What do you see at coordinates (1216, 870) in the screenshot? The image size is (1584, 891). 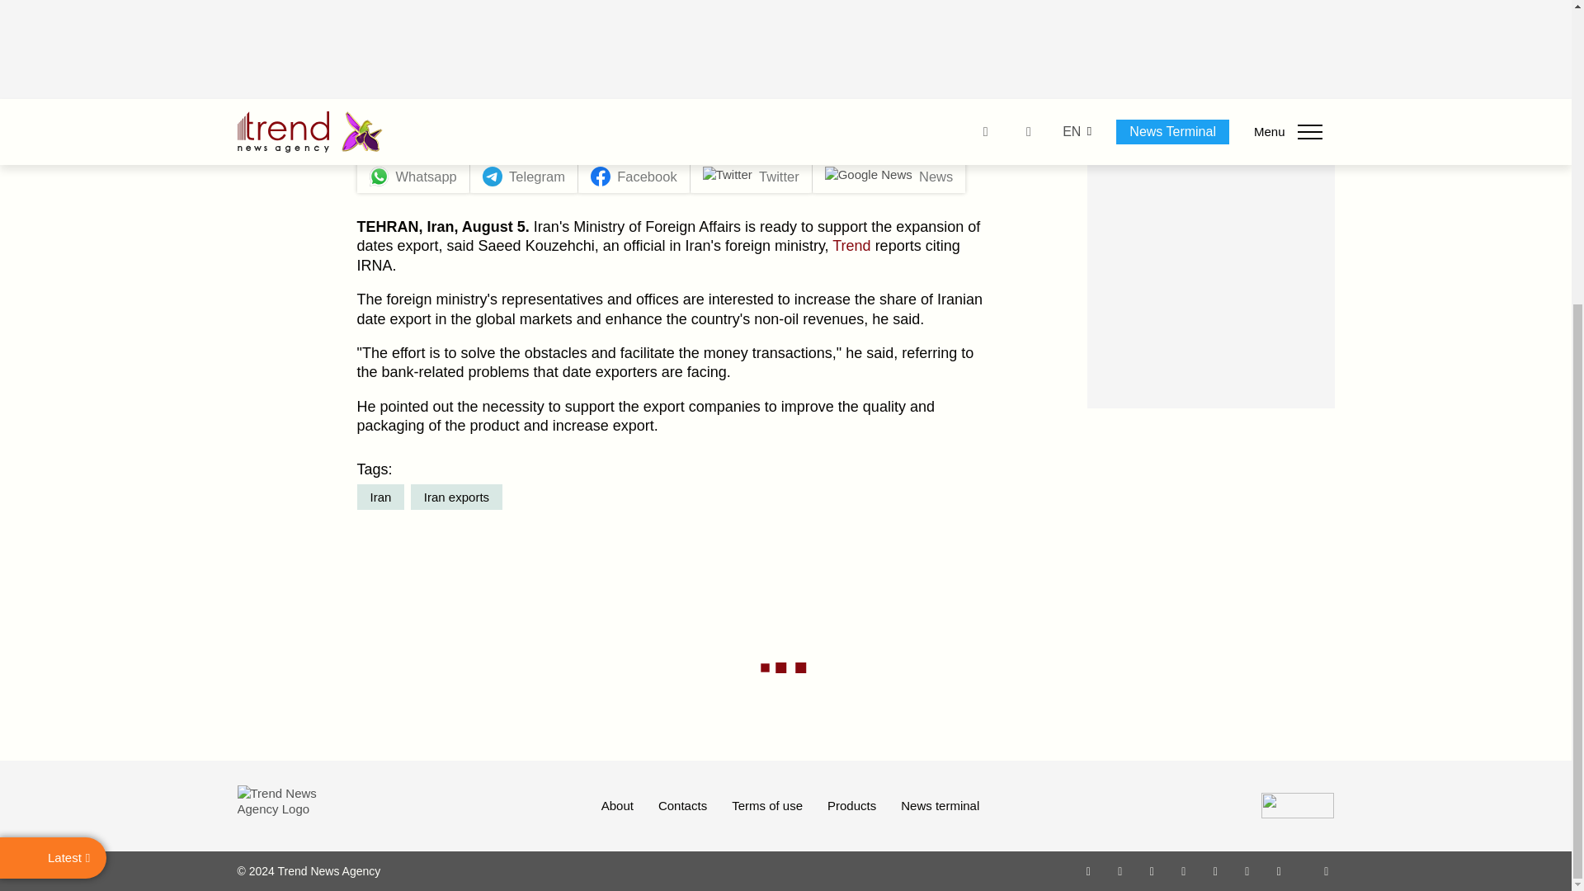 I see `Telegram` at bounding box center [1216, 870].